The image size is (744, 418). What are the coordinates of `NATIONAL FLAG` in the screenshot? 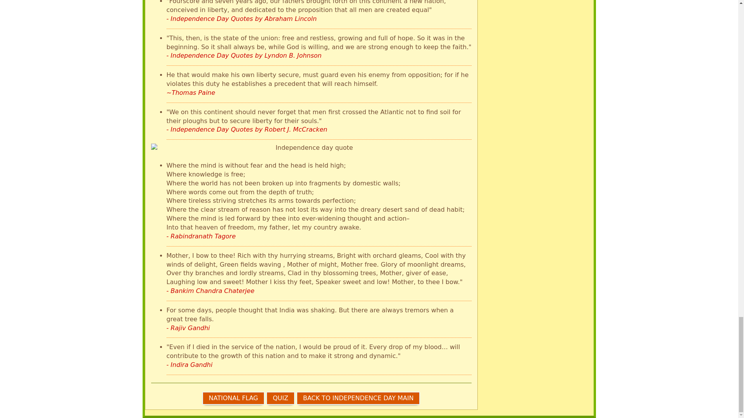 It's located at (233, 398).